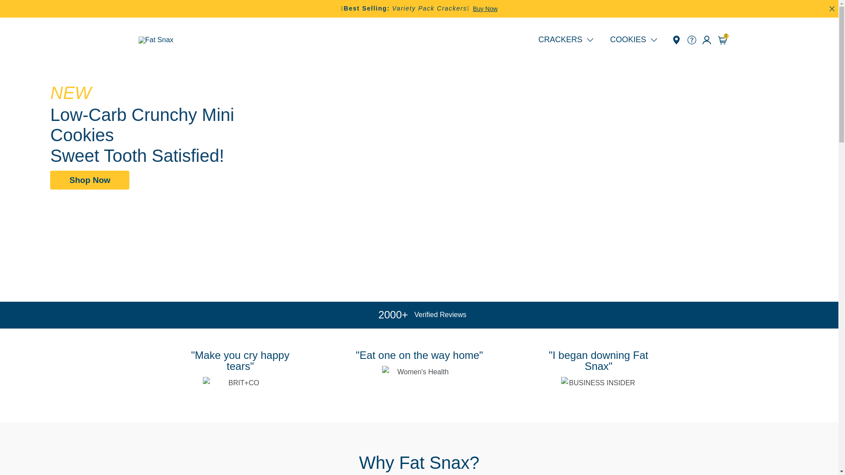  I want to click on COOKIES, so click(630, 40).